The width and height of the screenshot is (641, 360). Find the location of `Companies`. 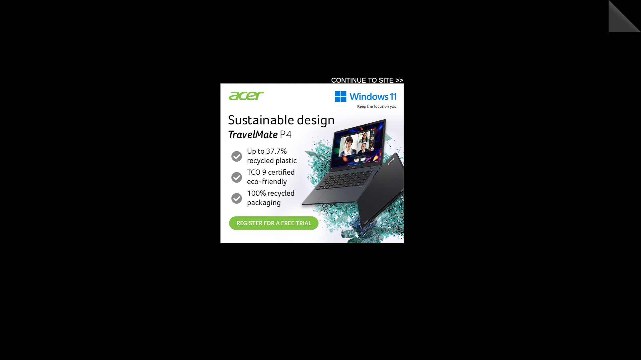

Companies is located at coordinates (154, 155).